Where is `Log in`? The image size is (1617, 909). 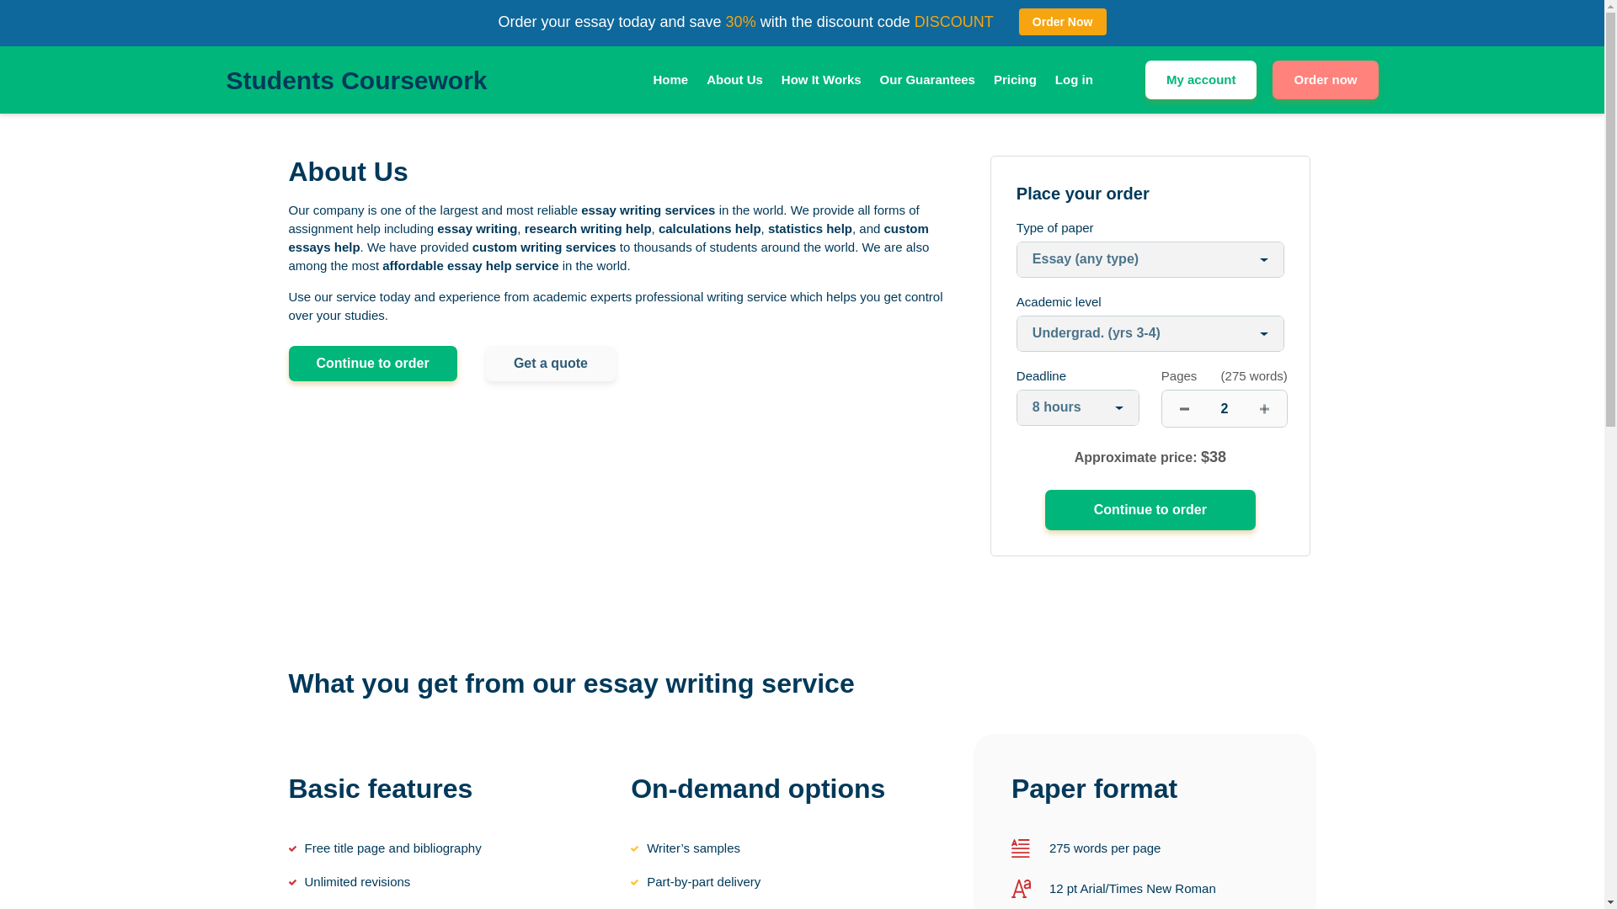
Log in is located at coordinates (1074, 80).